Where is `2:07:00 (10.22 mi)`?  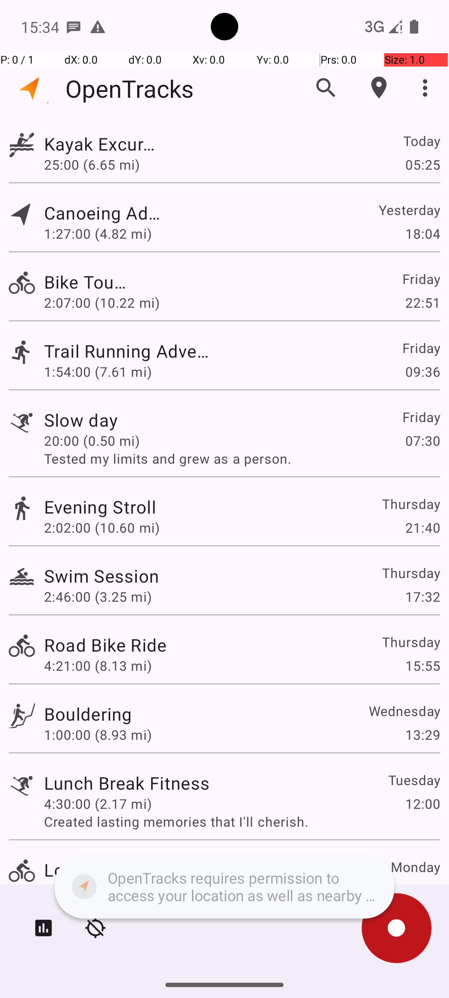
2:07:00 (10.22 mi) is located at coordinates (101, 303).